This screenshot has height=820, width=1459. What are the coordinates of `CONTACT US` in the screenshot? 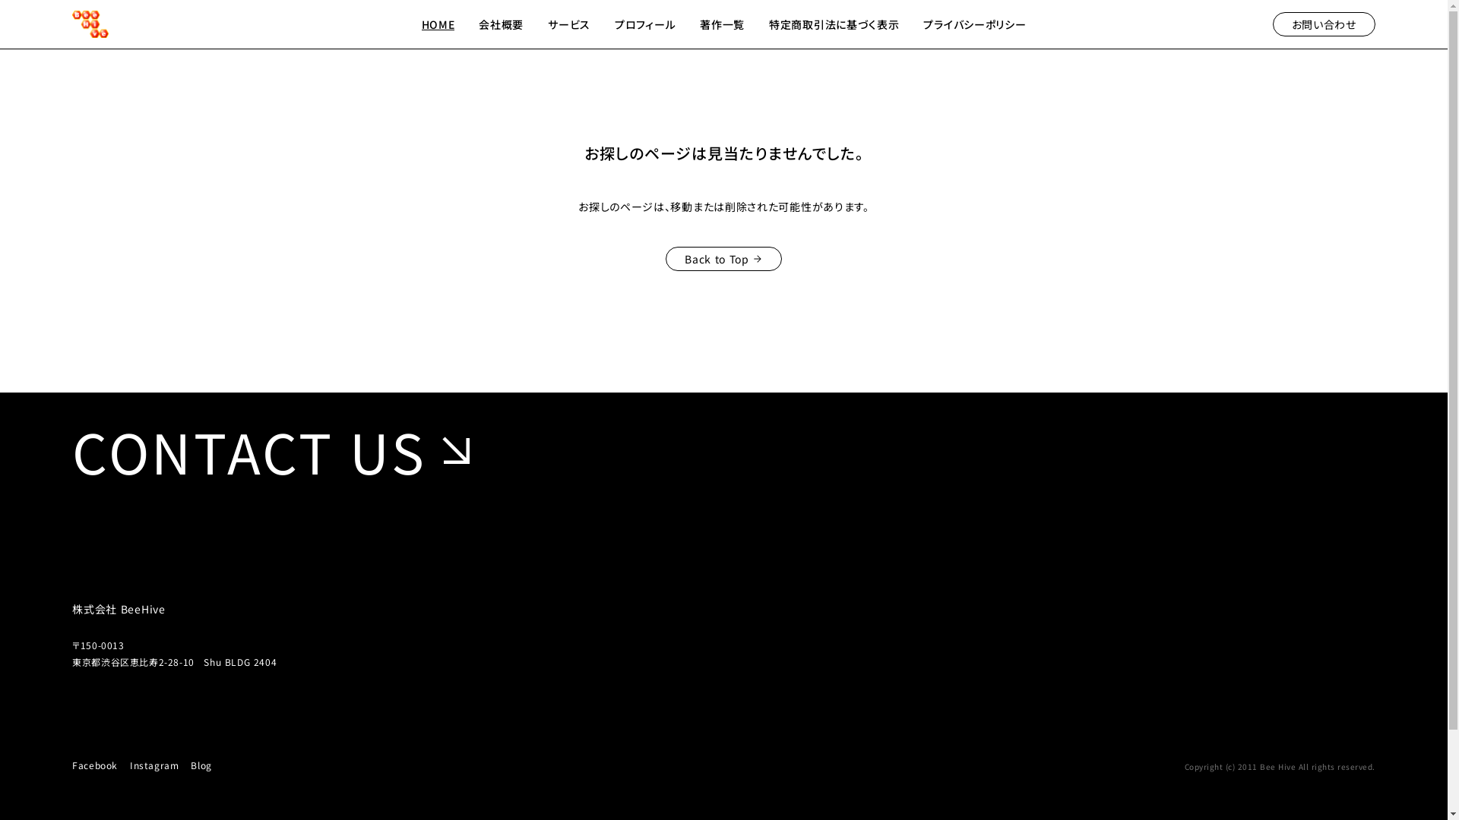 It's located at (278, 451).